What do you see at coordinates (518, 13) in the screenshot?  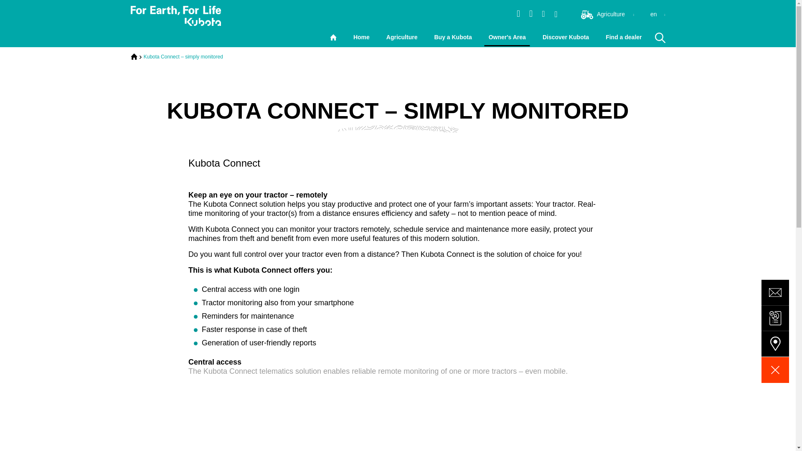 I see `Instagram` at bounding box center [518, 13].